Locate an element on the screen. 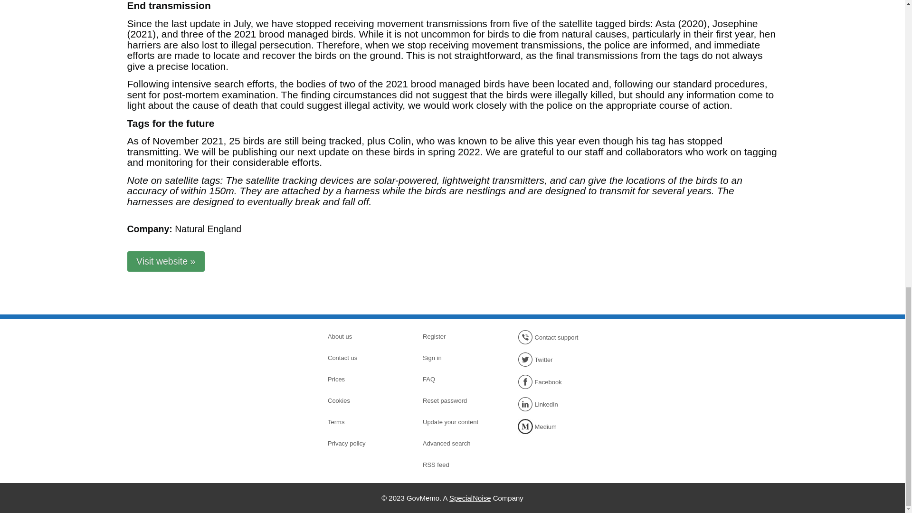  Contact support is located at coordinates (551, 337).